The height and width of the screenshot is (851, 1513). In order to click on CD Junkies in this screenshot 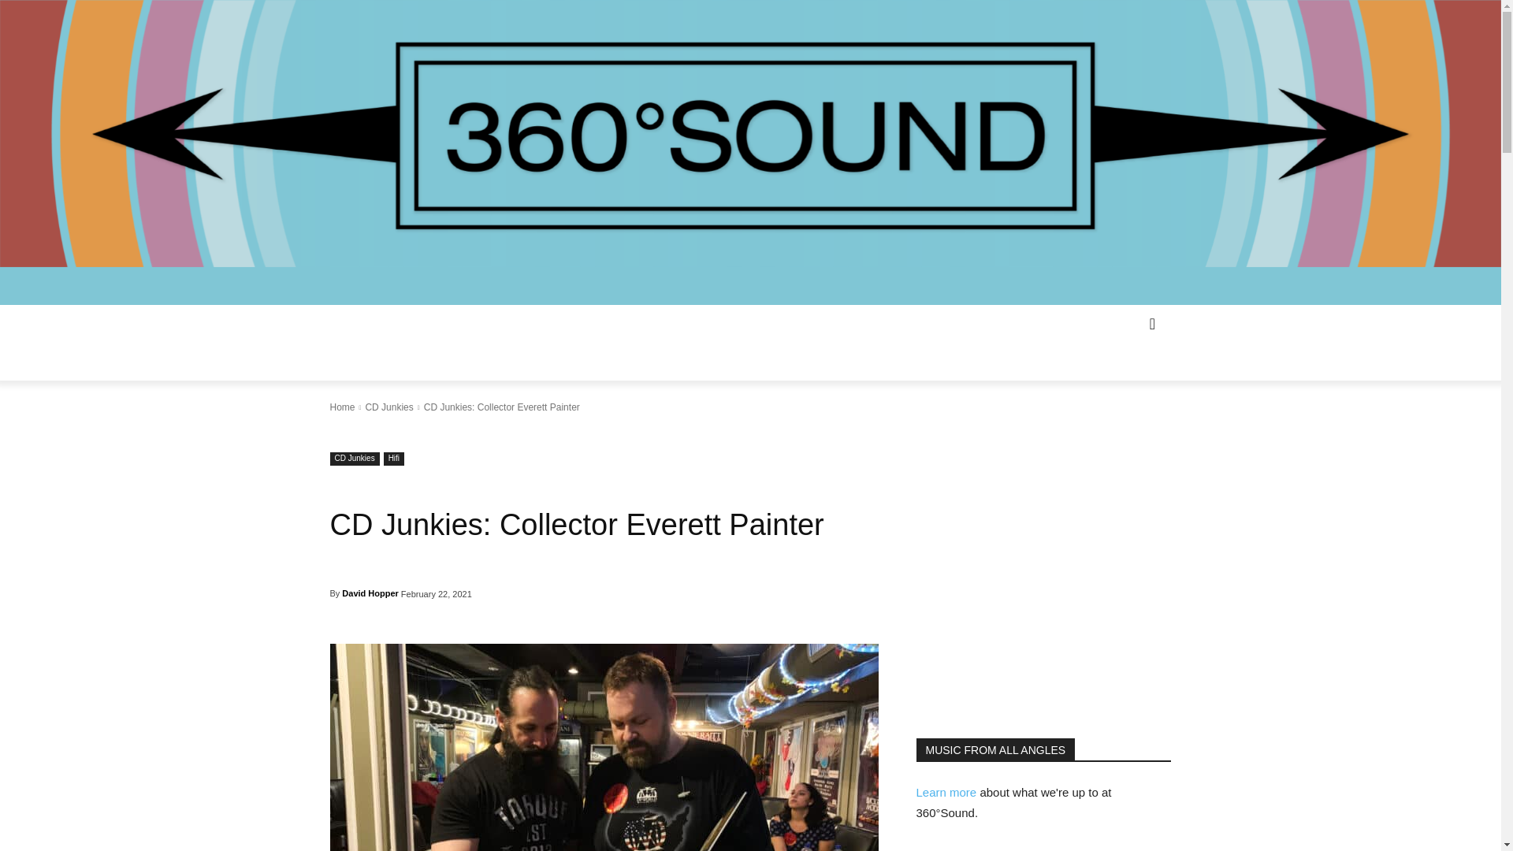, I will do `click(388, 407)`.